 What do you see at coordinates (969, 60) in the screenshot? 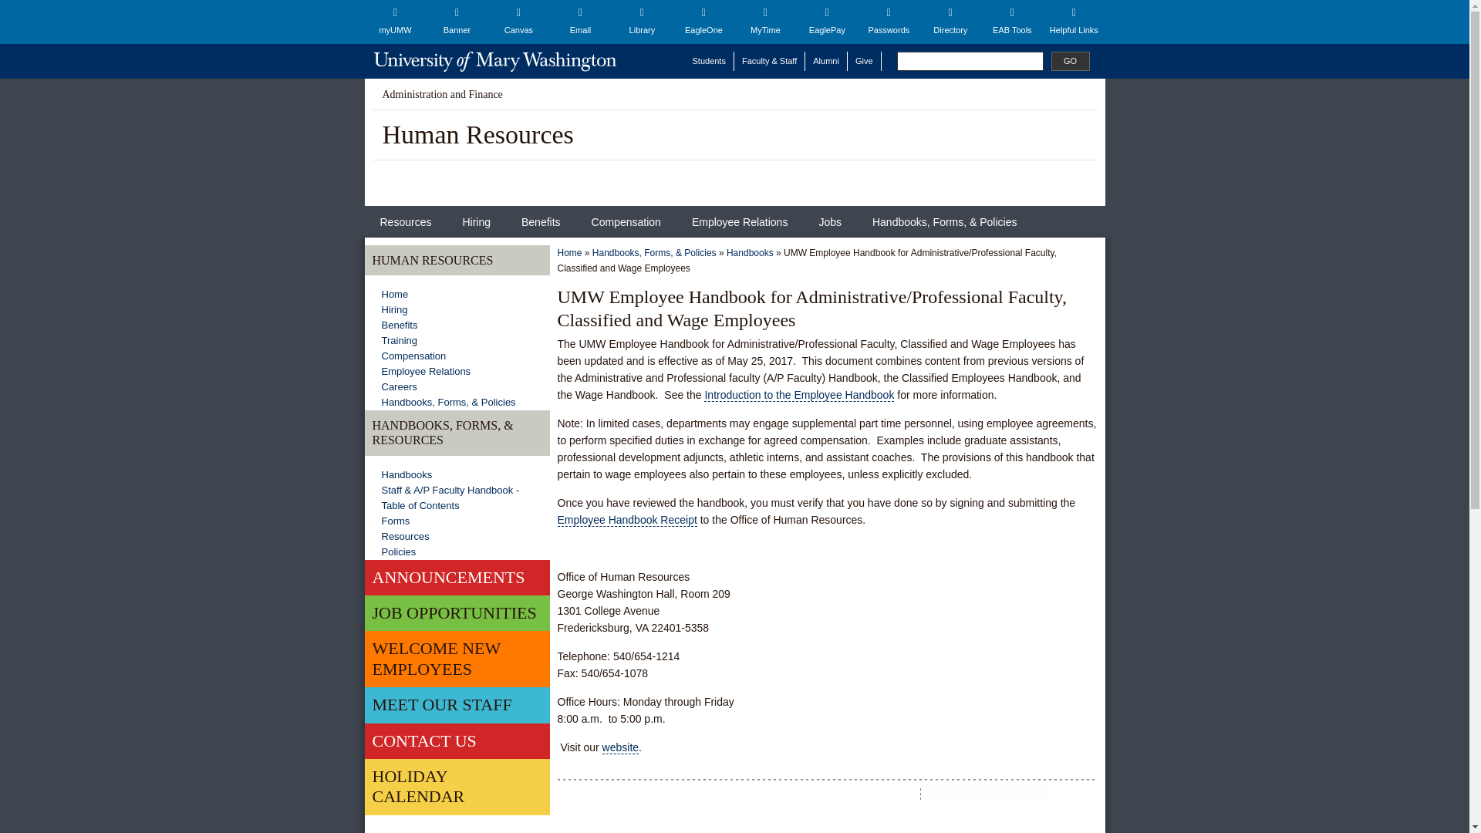
I see `search` at bounding box center [969, 60].